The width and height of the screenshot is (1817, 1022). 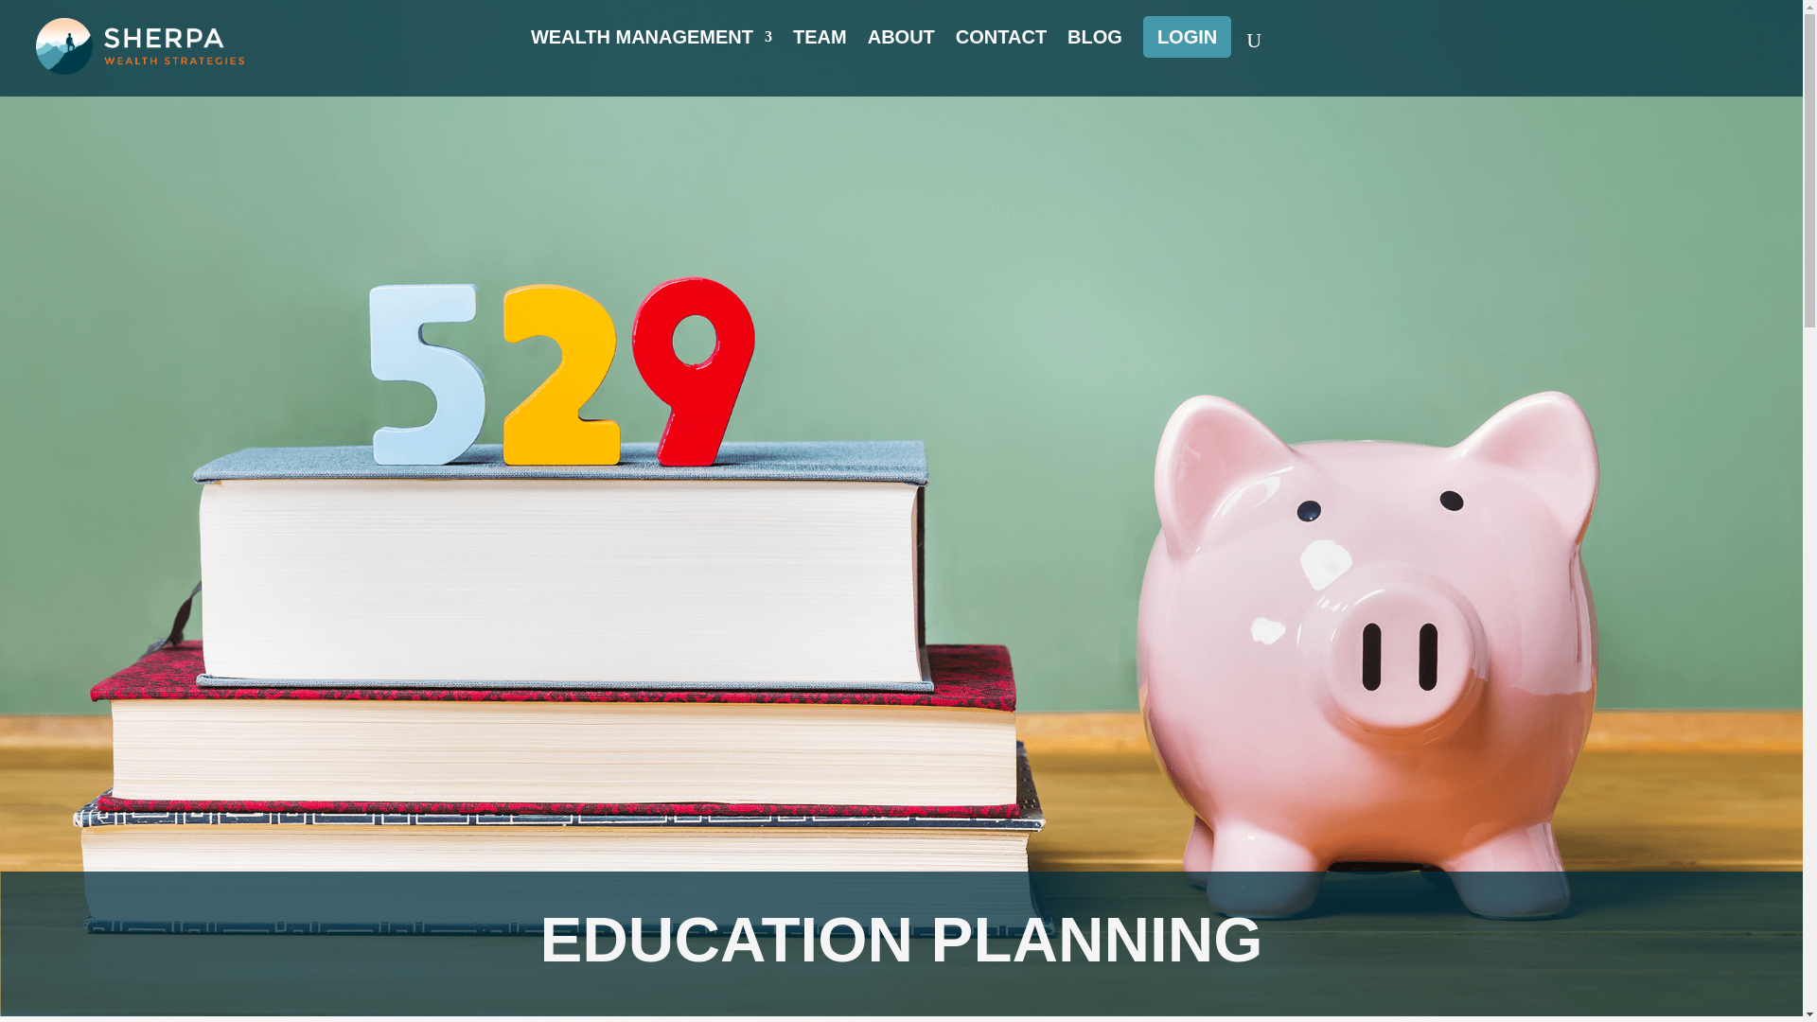 I want to click on CONTACT, so click(x=1000, y=44).